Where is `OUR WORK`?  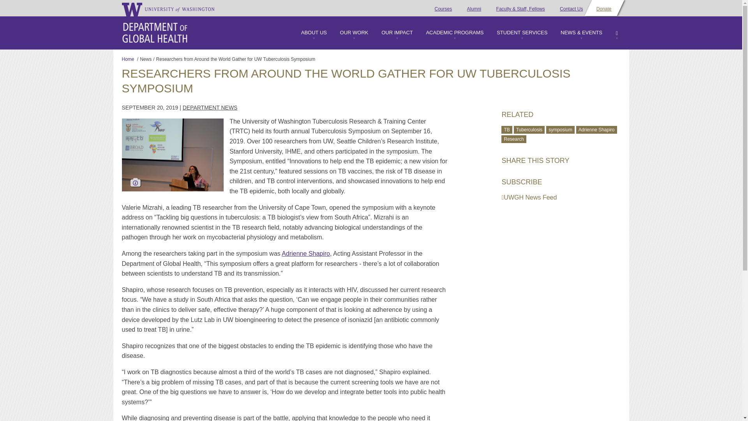 OUR WORK is located at coordinates (354, 35).